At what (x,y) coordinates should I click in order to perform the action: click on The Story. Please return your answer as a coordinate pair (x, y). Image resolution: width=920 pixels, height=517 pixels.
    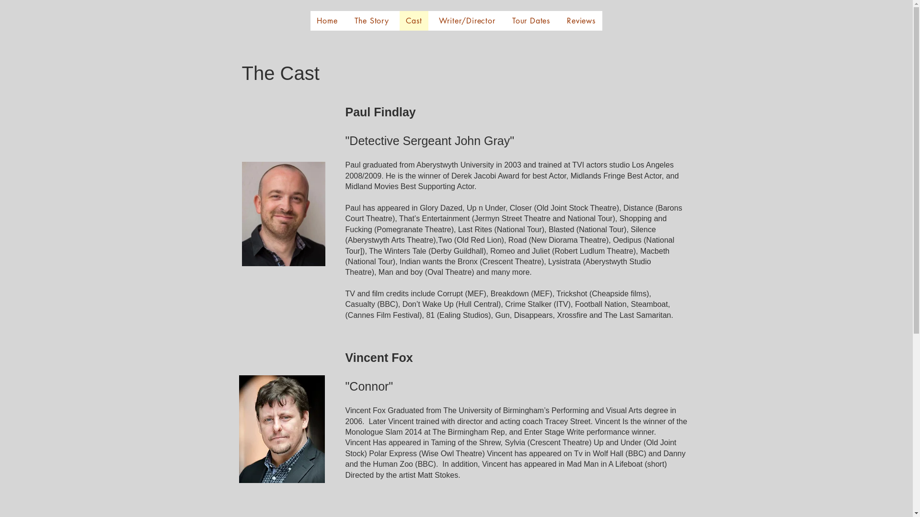
    Looking at the image, I should click on (372, 21).